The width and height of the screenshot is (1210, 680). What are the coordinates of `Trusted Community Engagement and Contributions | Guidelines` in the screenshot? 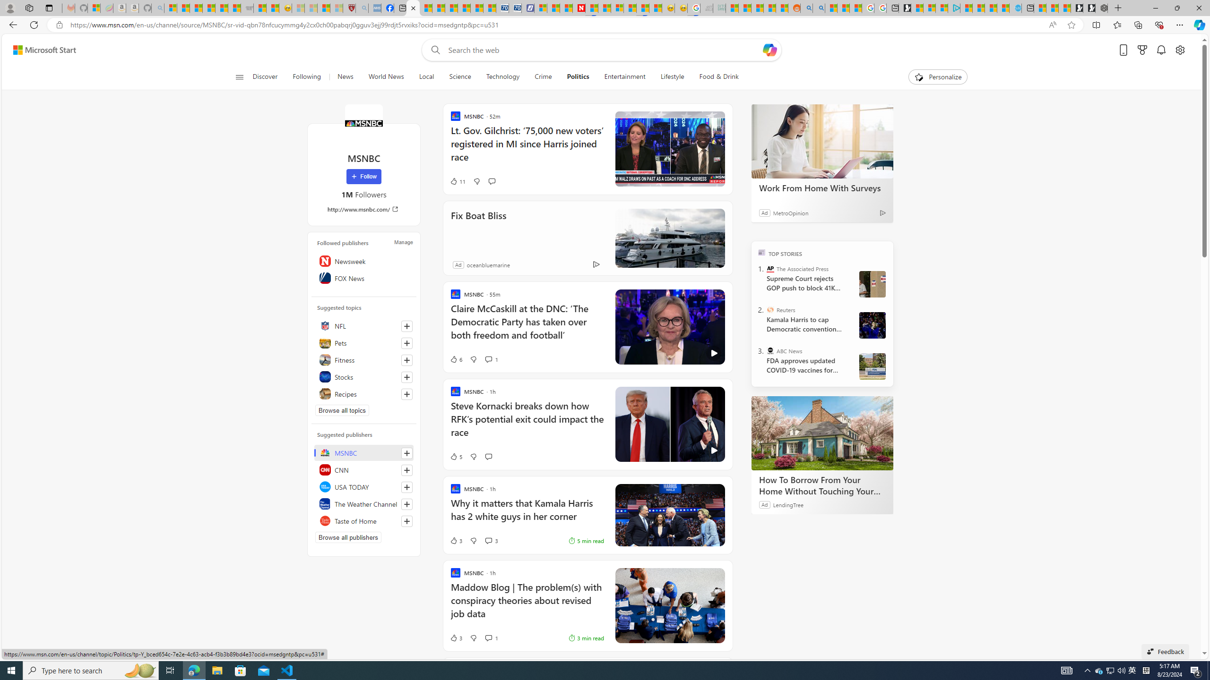 It's located at (591, 8).